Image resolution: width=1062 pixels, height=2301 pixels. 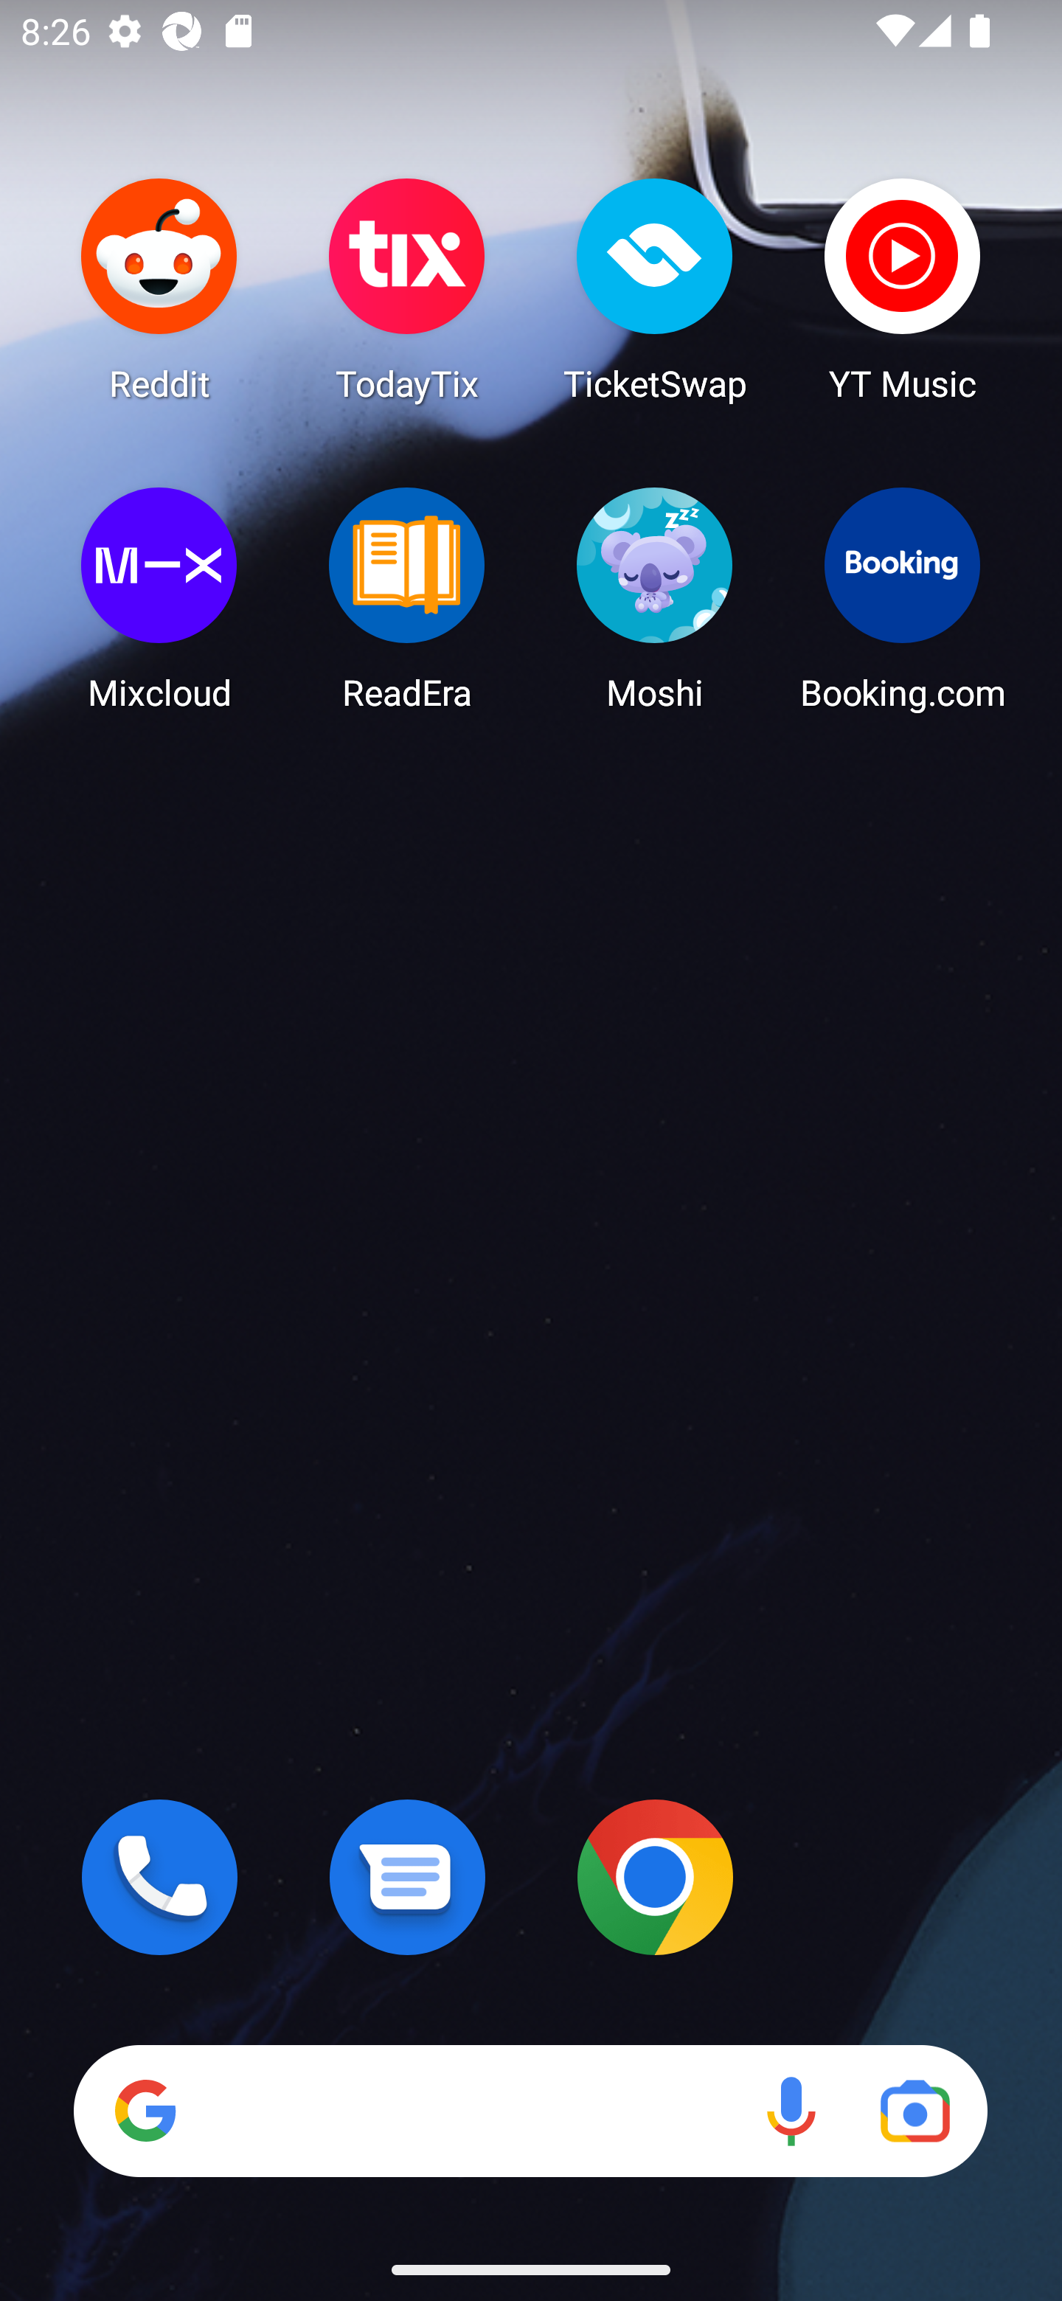 What do you see at coordinates (914, 2111) in the screenshot?
I see `Google Lens` at bounding box center [914, 2111].